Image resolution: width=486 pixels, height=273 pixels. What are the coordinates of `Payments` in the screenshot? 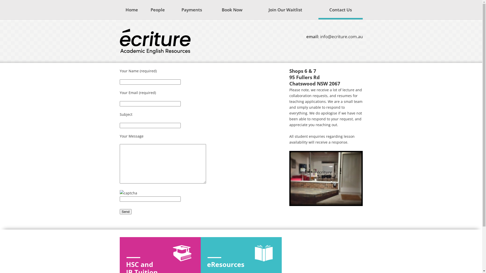 It's located at (192, 10).